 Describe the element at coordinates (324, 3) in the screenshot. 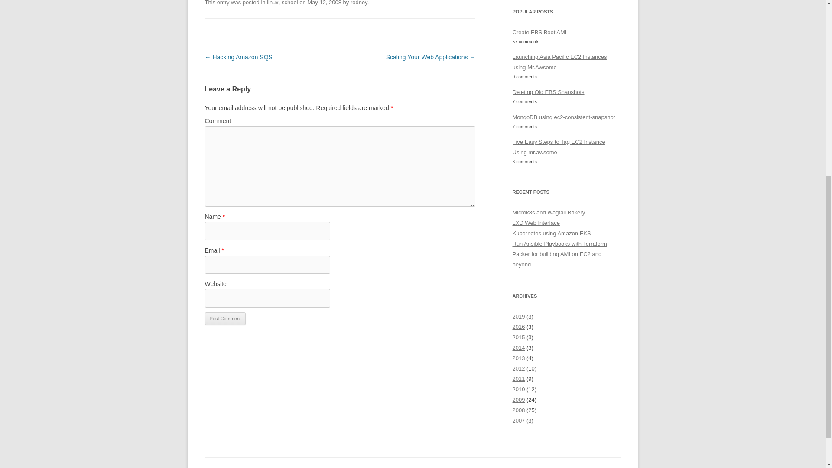

I see `May 12, 2008` at that location.